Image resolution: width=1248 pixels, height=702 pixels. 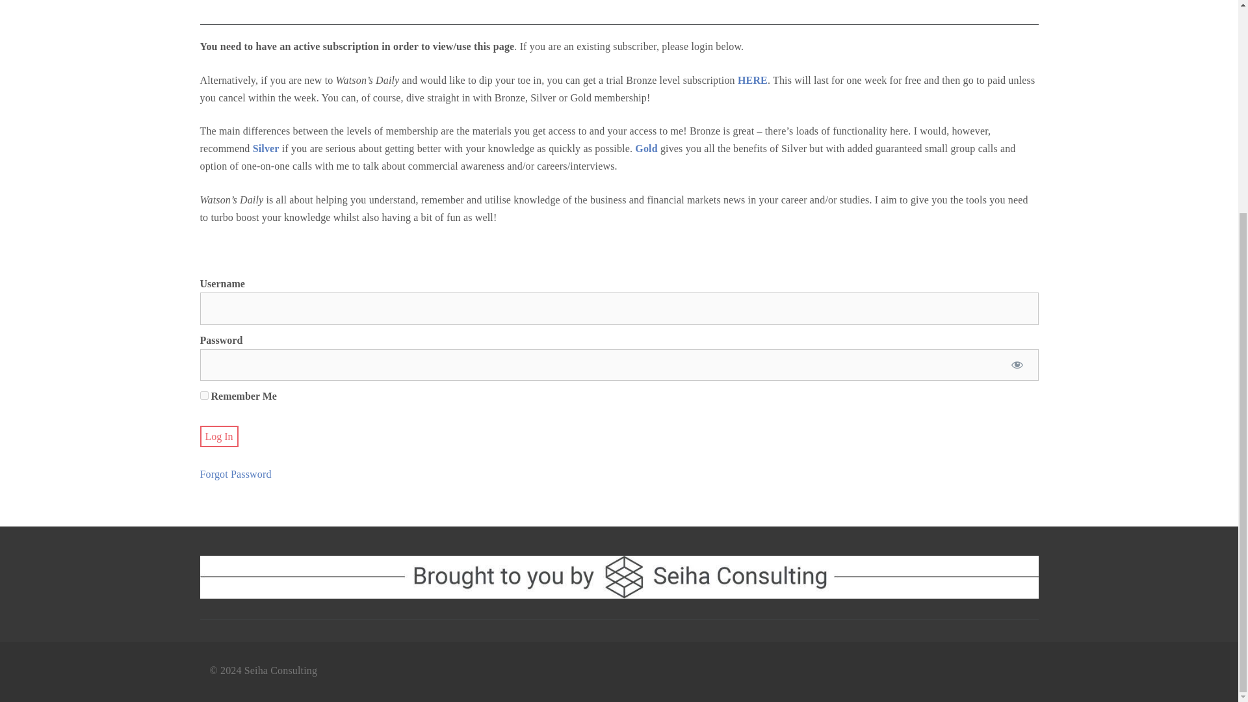 What do you see at coordinates (204, 395) in the screenshot?
I see `forever` at bounding box center [204, 395].